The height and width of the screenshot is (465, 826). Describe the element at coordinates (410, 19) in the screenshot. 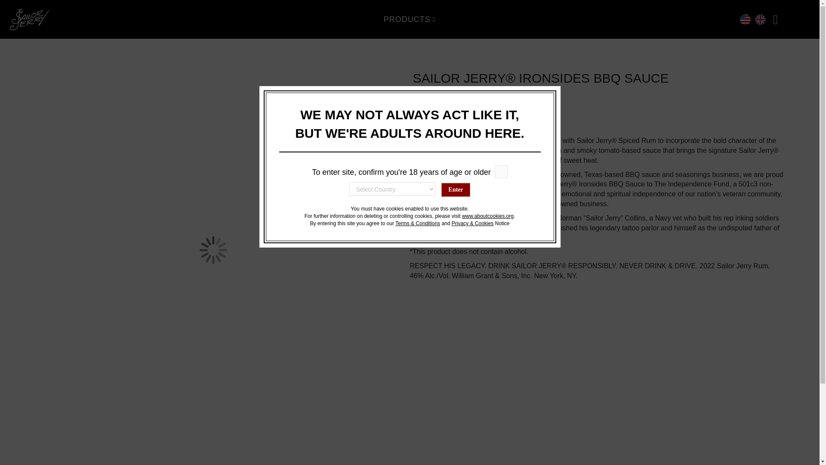

I see `PRODUCTS` at that location.